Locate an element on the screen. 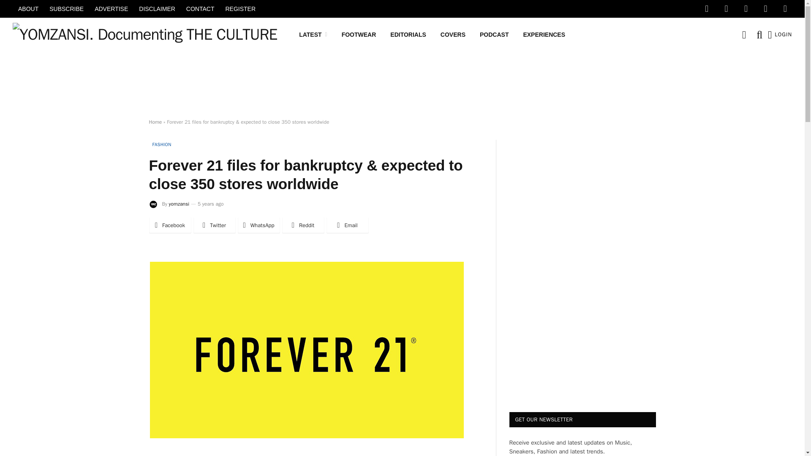 Image resolution: width=811 pixels, height=456 pixels. CONTACT is located at coordinates (200, 9).